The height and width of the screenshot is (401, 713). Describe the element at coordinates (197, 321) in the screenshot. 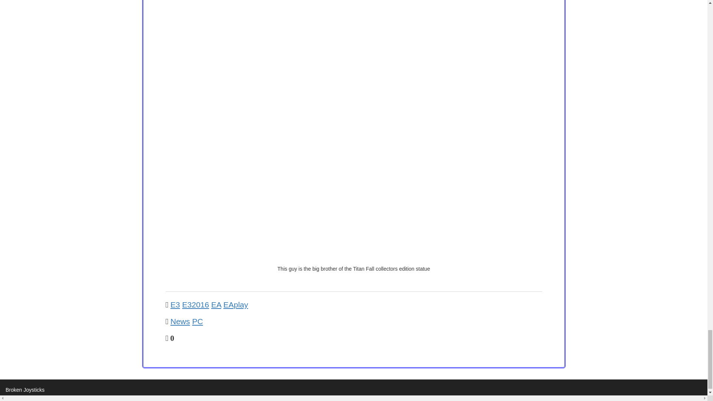

I see `PC` at that location.